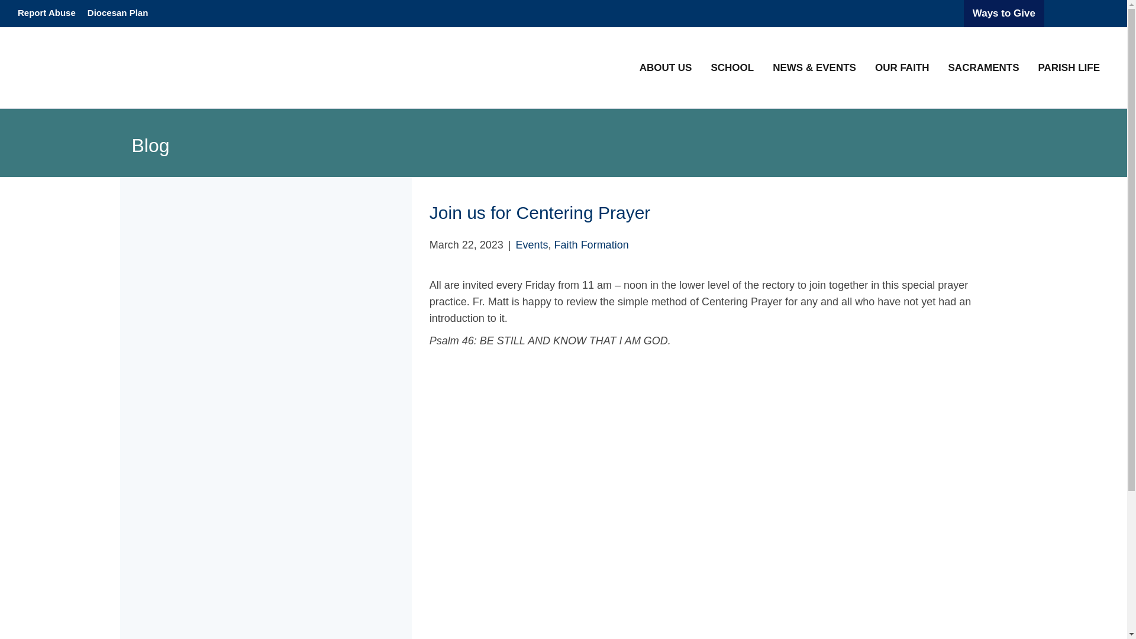  What do you see at coordinates (984, 67) in the screenshot?
I see `SACRAMENTS` at bounding box center [984, 67].